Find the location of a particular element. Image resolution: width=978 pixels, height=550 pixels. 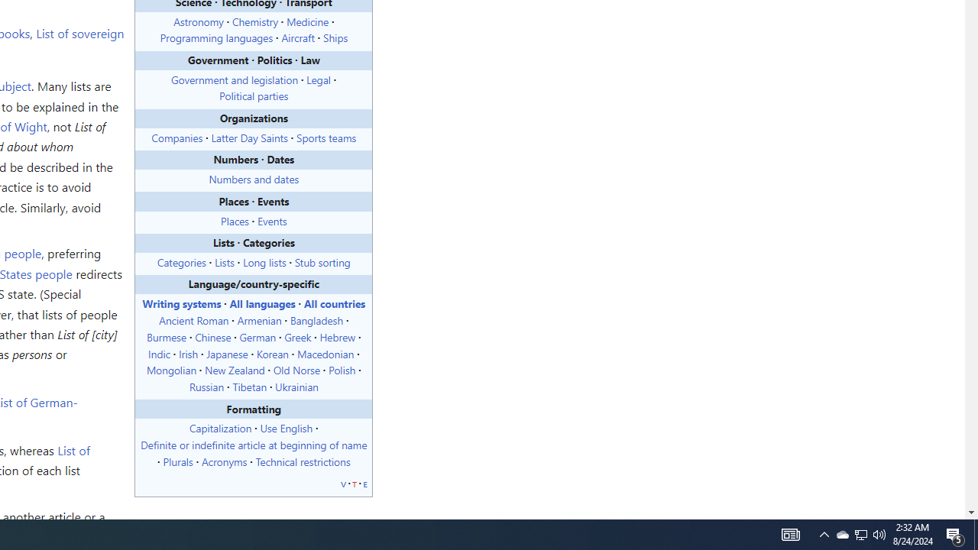

Ancient Roman is located at coordinates (193, 320).